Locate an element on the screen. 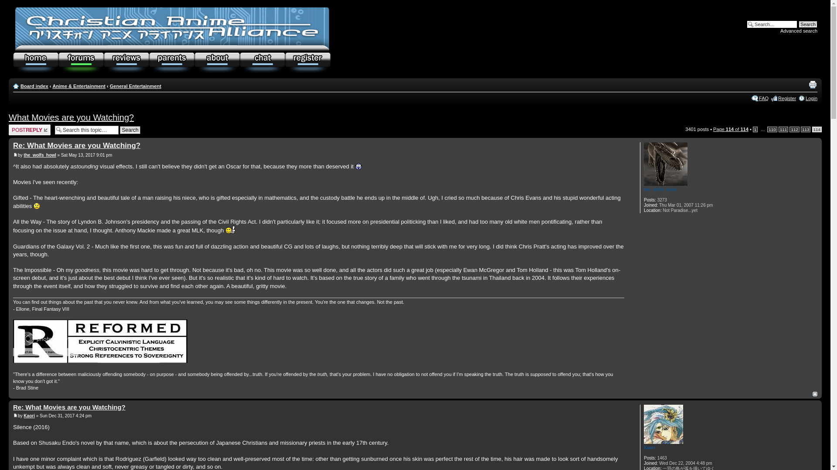 The image size is (837, 470). Re: What Movies are you Watching? is located at coordinates (77, 145).